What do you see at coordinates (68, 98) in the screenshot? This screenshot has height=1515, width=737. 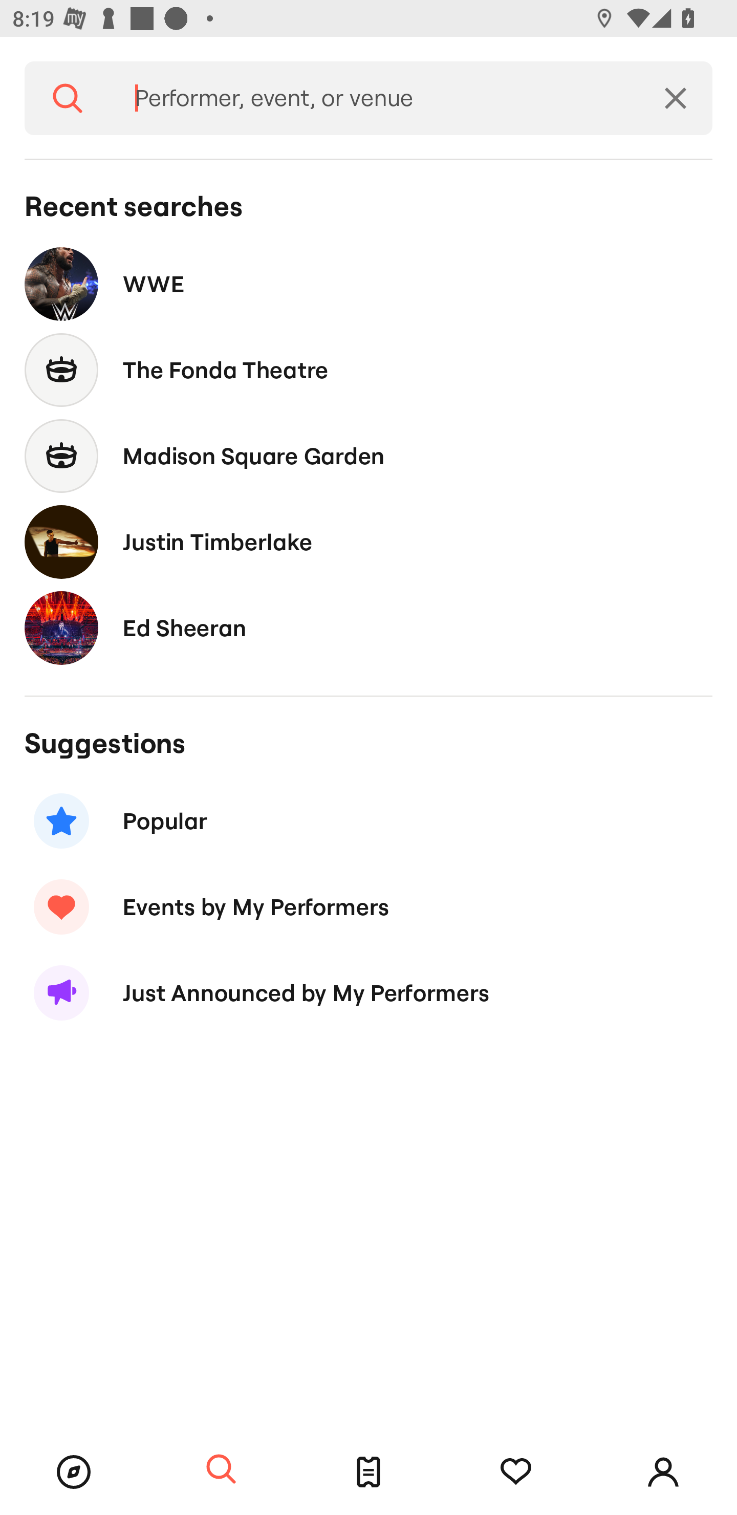 I see `Search` at bounding box center [68, 98].